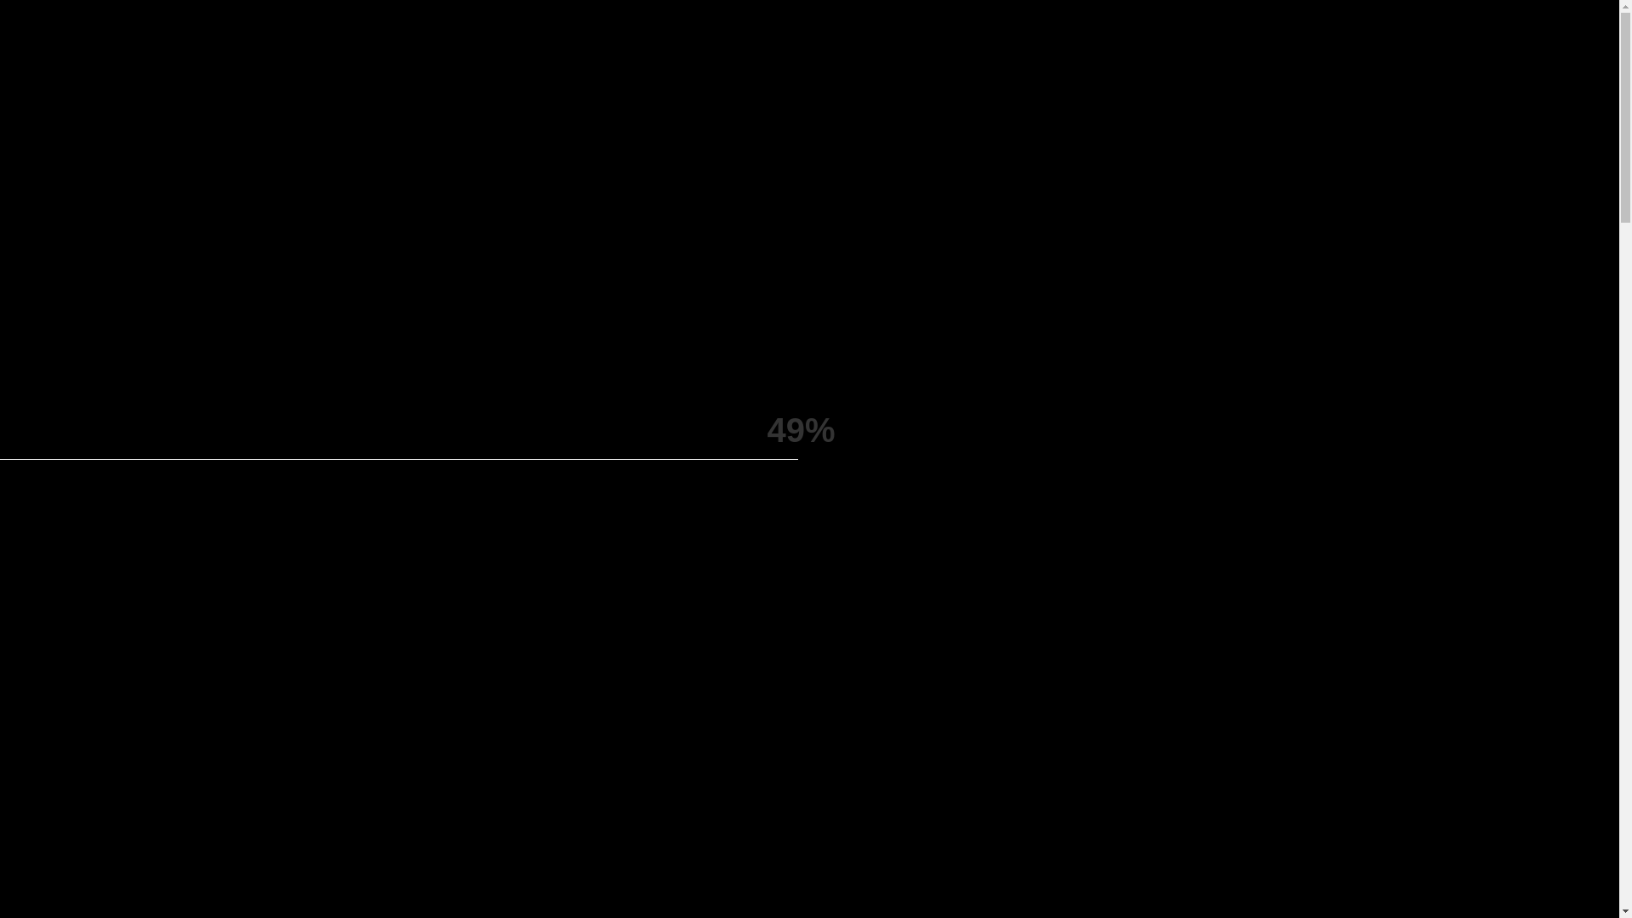  I want to click on PRODUCTS, so click(954, 68).